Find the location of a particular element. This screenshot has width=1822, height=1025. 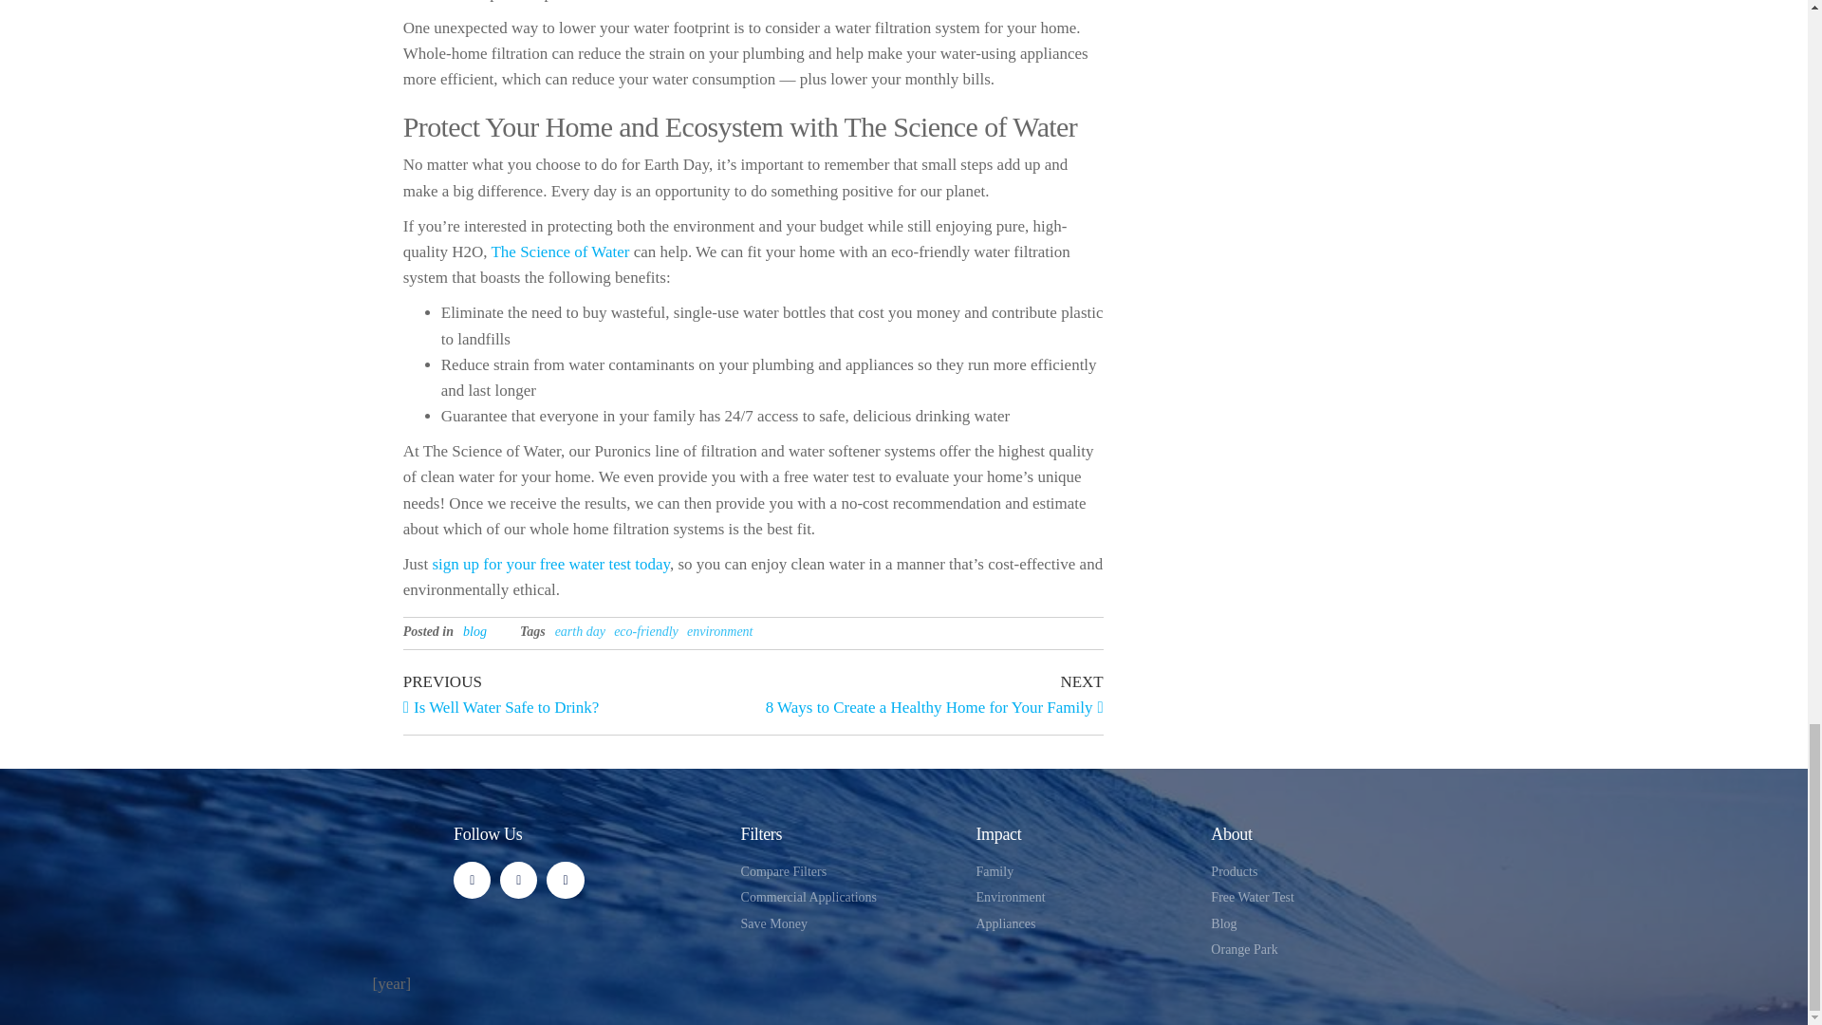

Free Water Test is located at coordinates (928, 693).